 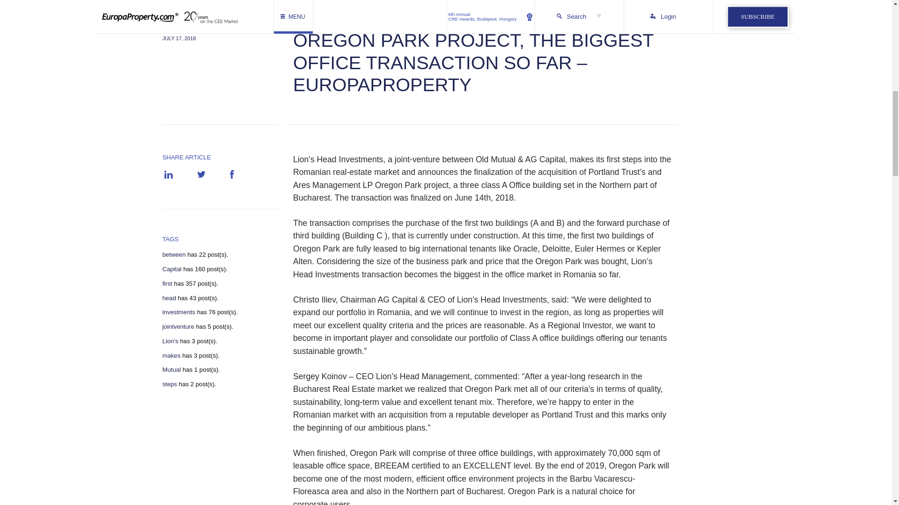 What do you see at coordinates (172, 269) in the screenshot?
I see `View all posts in Capital` at bounding box center [172, 269].